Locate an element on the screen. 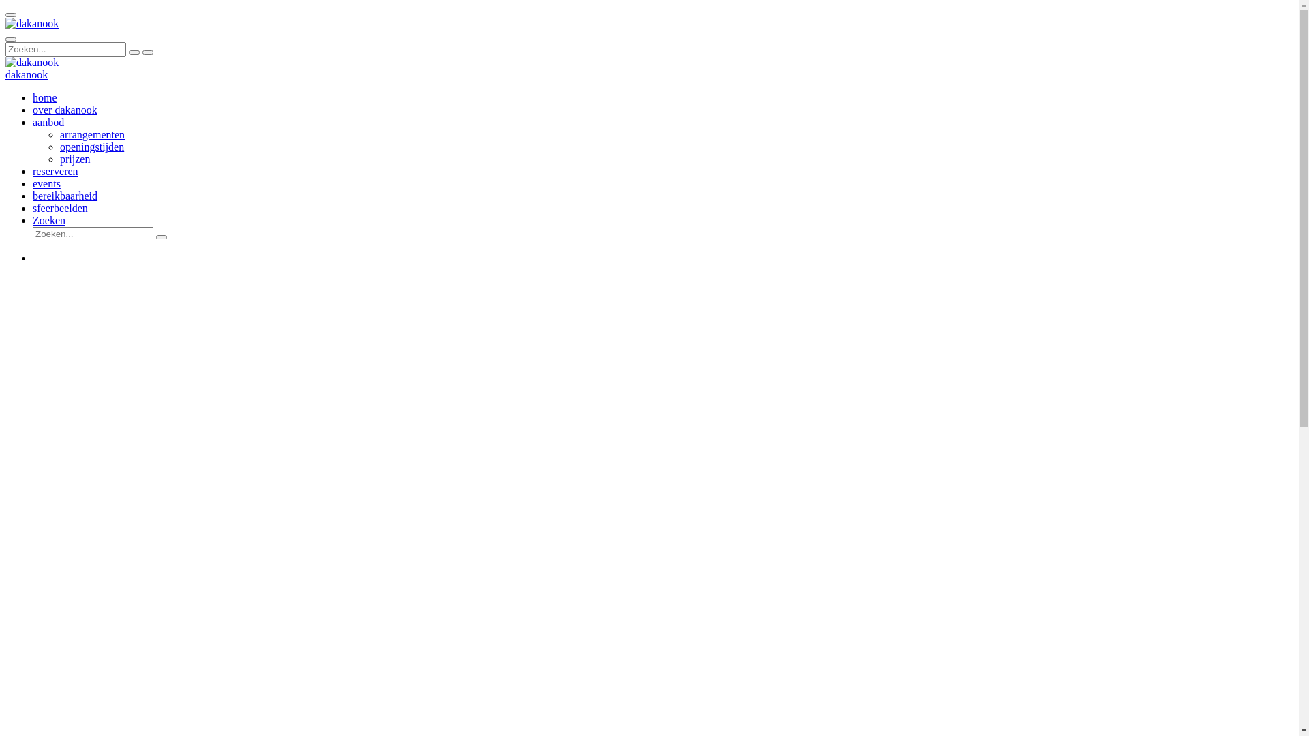  arrangementen is located at coordinates (93, 135).